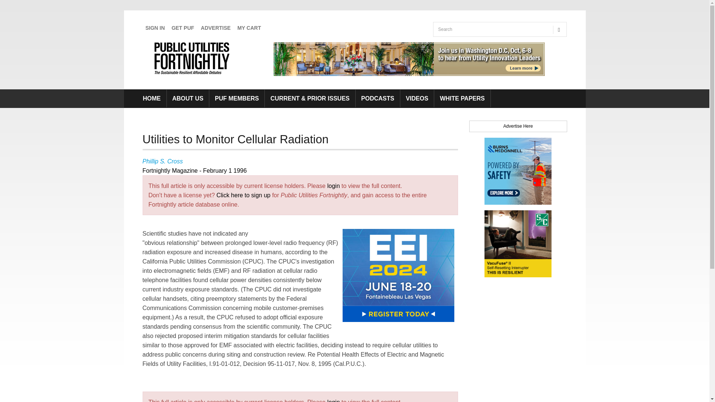 The width and height of the screenshot is (715, 402). What do you see at coordinates (193, 58) in the screenshot?
I see `Home` at bounding box center [193, 58].